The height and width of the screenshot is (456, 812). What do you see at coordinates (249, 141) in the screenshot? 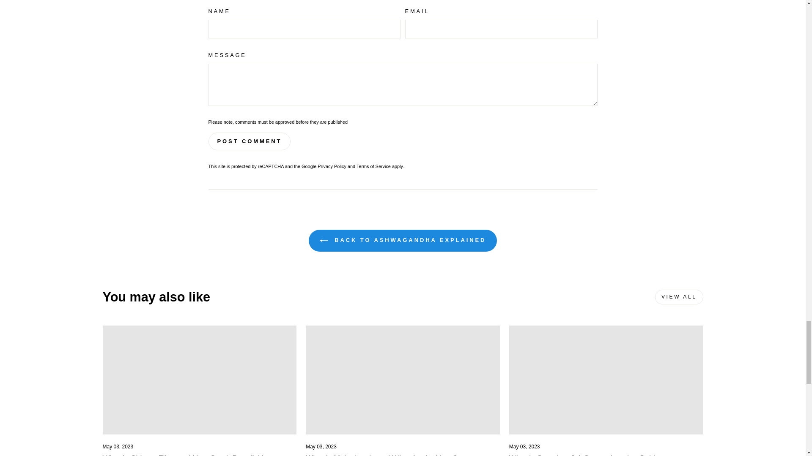
I see `POST COMMENT` at bounding box center [249, 141].